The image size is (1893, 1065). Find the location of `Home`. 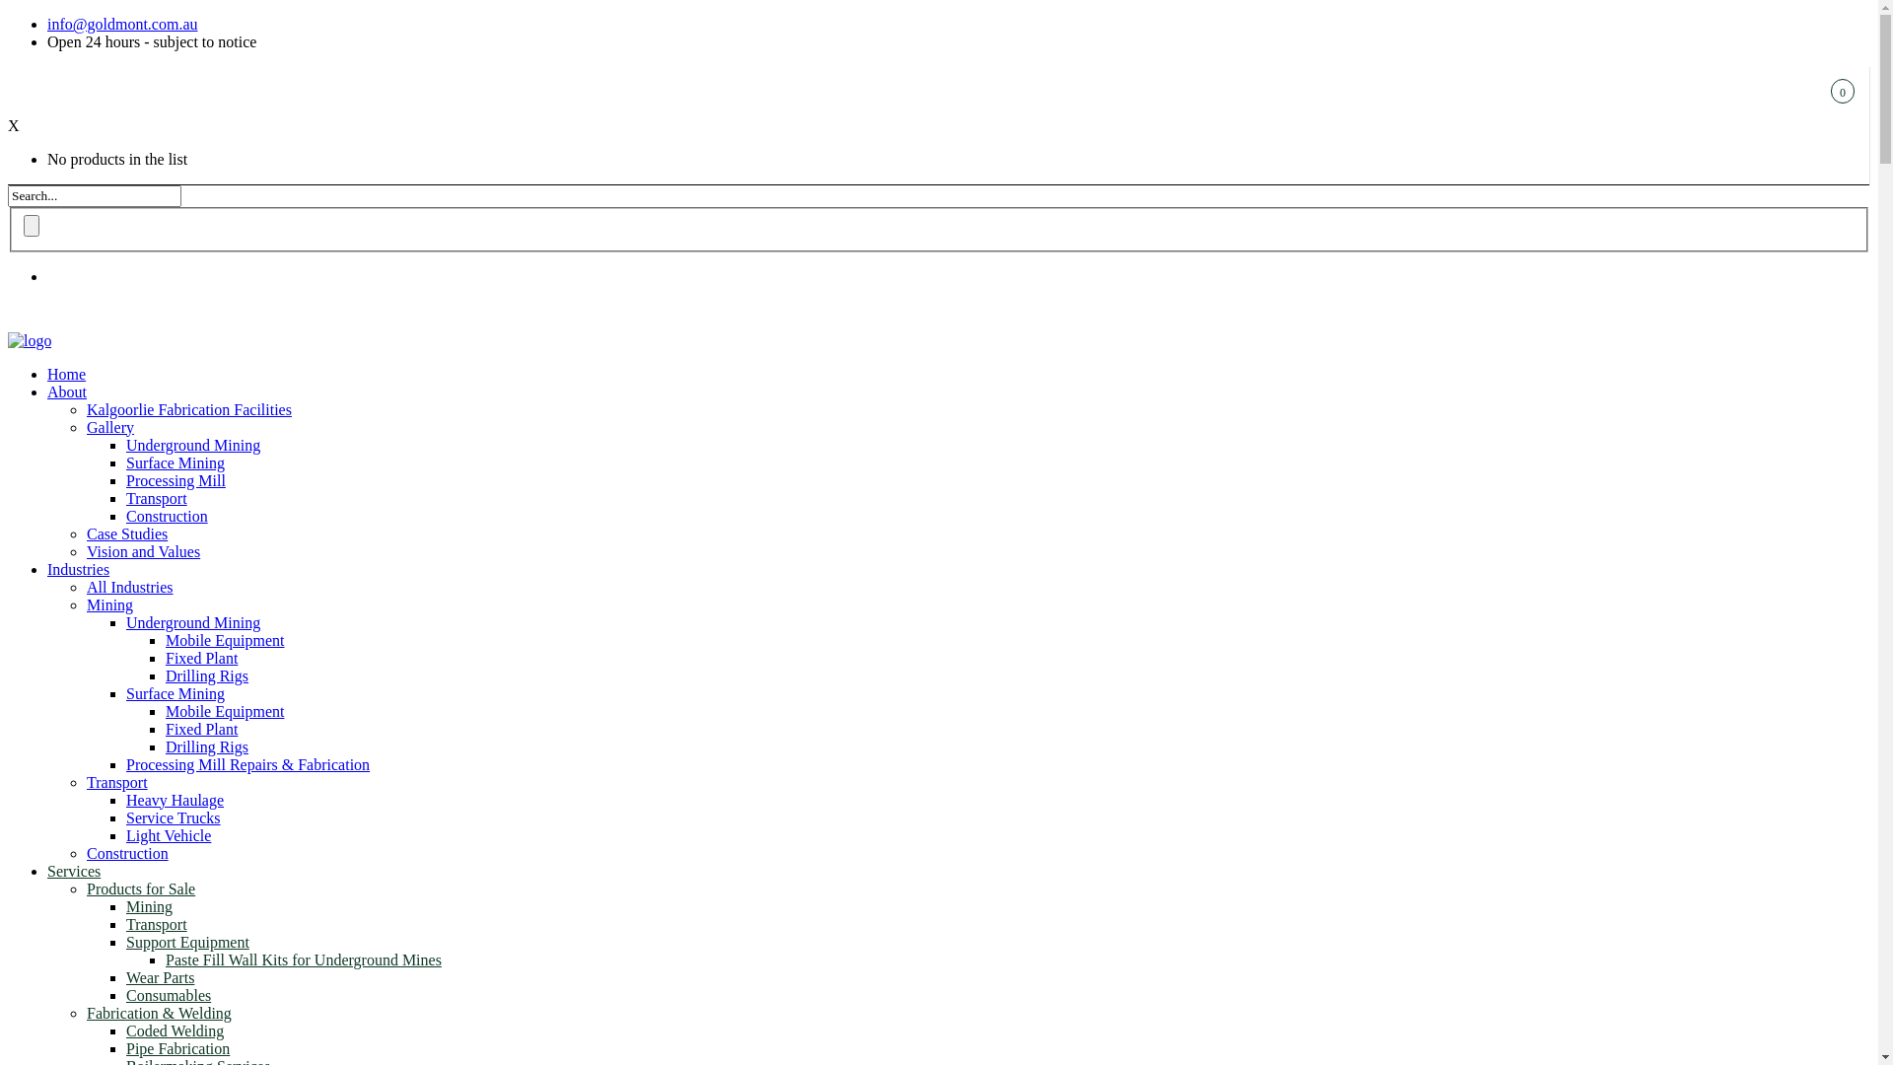

Home is located at coordinates (67, 375).